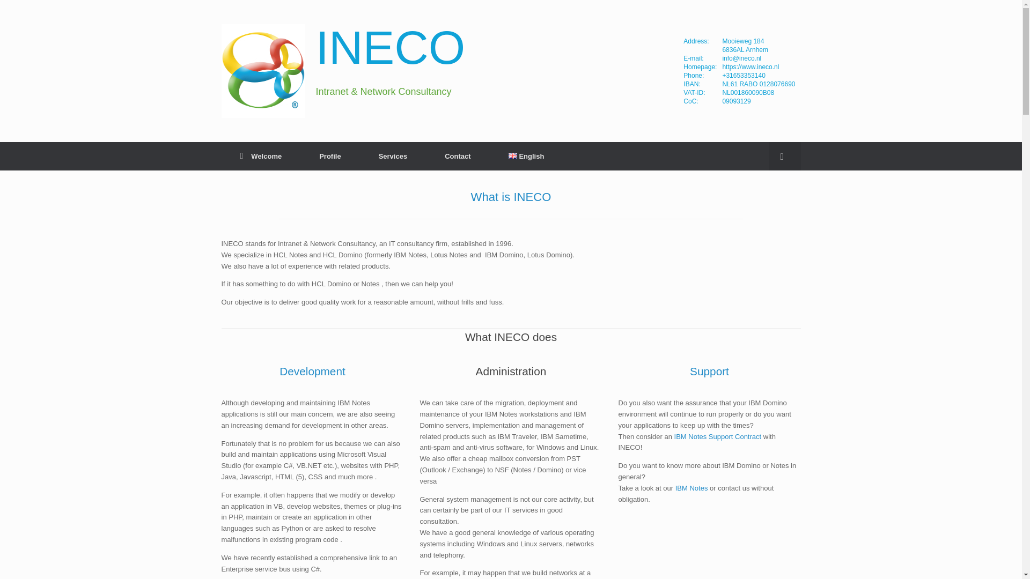 This screenshot has height=579, width=1030. What do you see at coordinates (393, 155) in the screenshot?
I see `Services` at bounding box center [393, 155].